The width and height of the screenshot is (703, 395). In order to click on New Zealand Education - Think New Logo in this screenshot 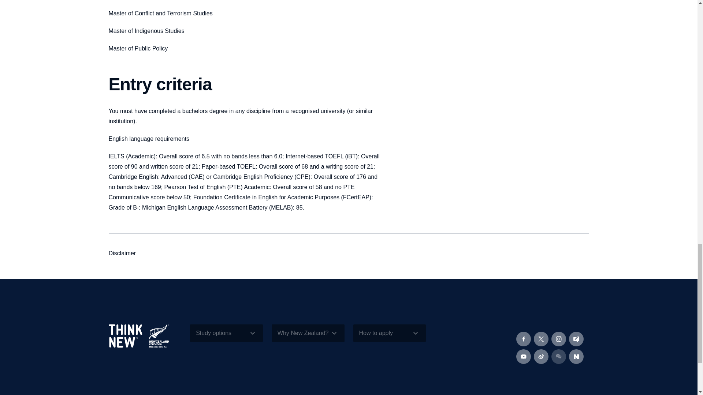, I will do `click(145, 342)`.